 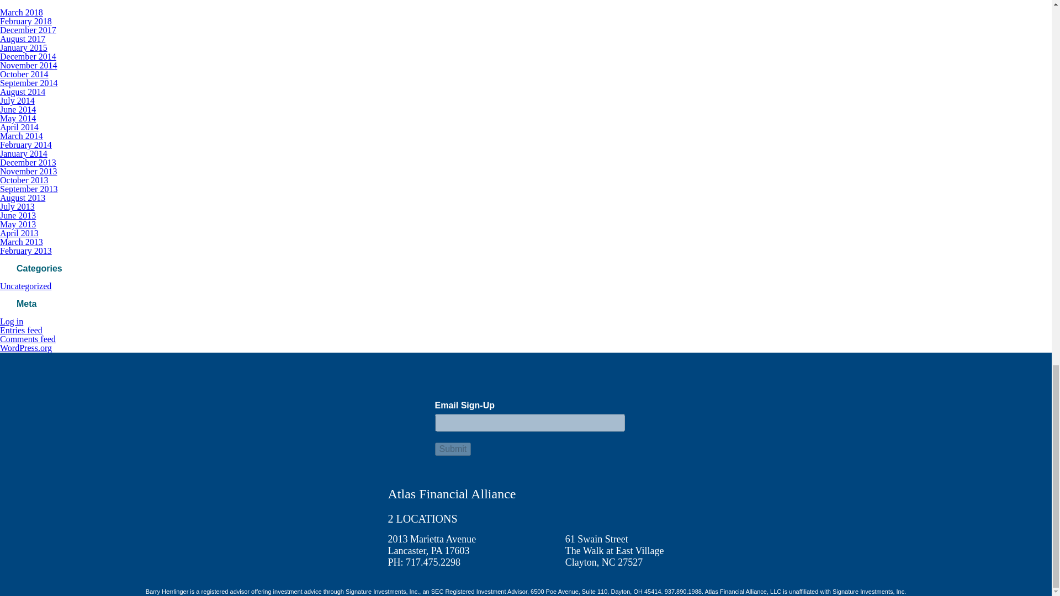 I want to click on December 2017, so click(x=28, y=30).